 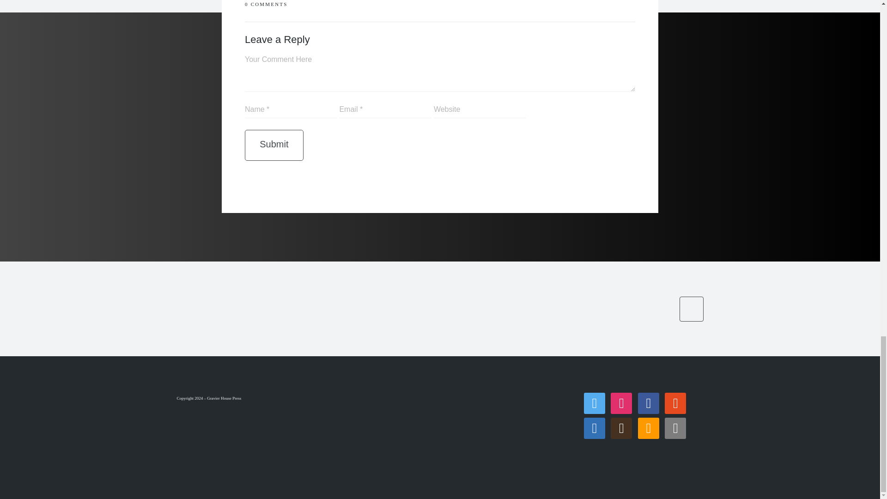 What do you see at coordinates (675, 403) in the screenshot?
I see `Default Label` at bounding box center [675, 403].